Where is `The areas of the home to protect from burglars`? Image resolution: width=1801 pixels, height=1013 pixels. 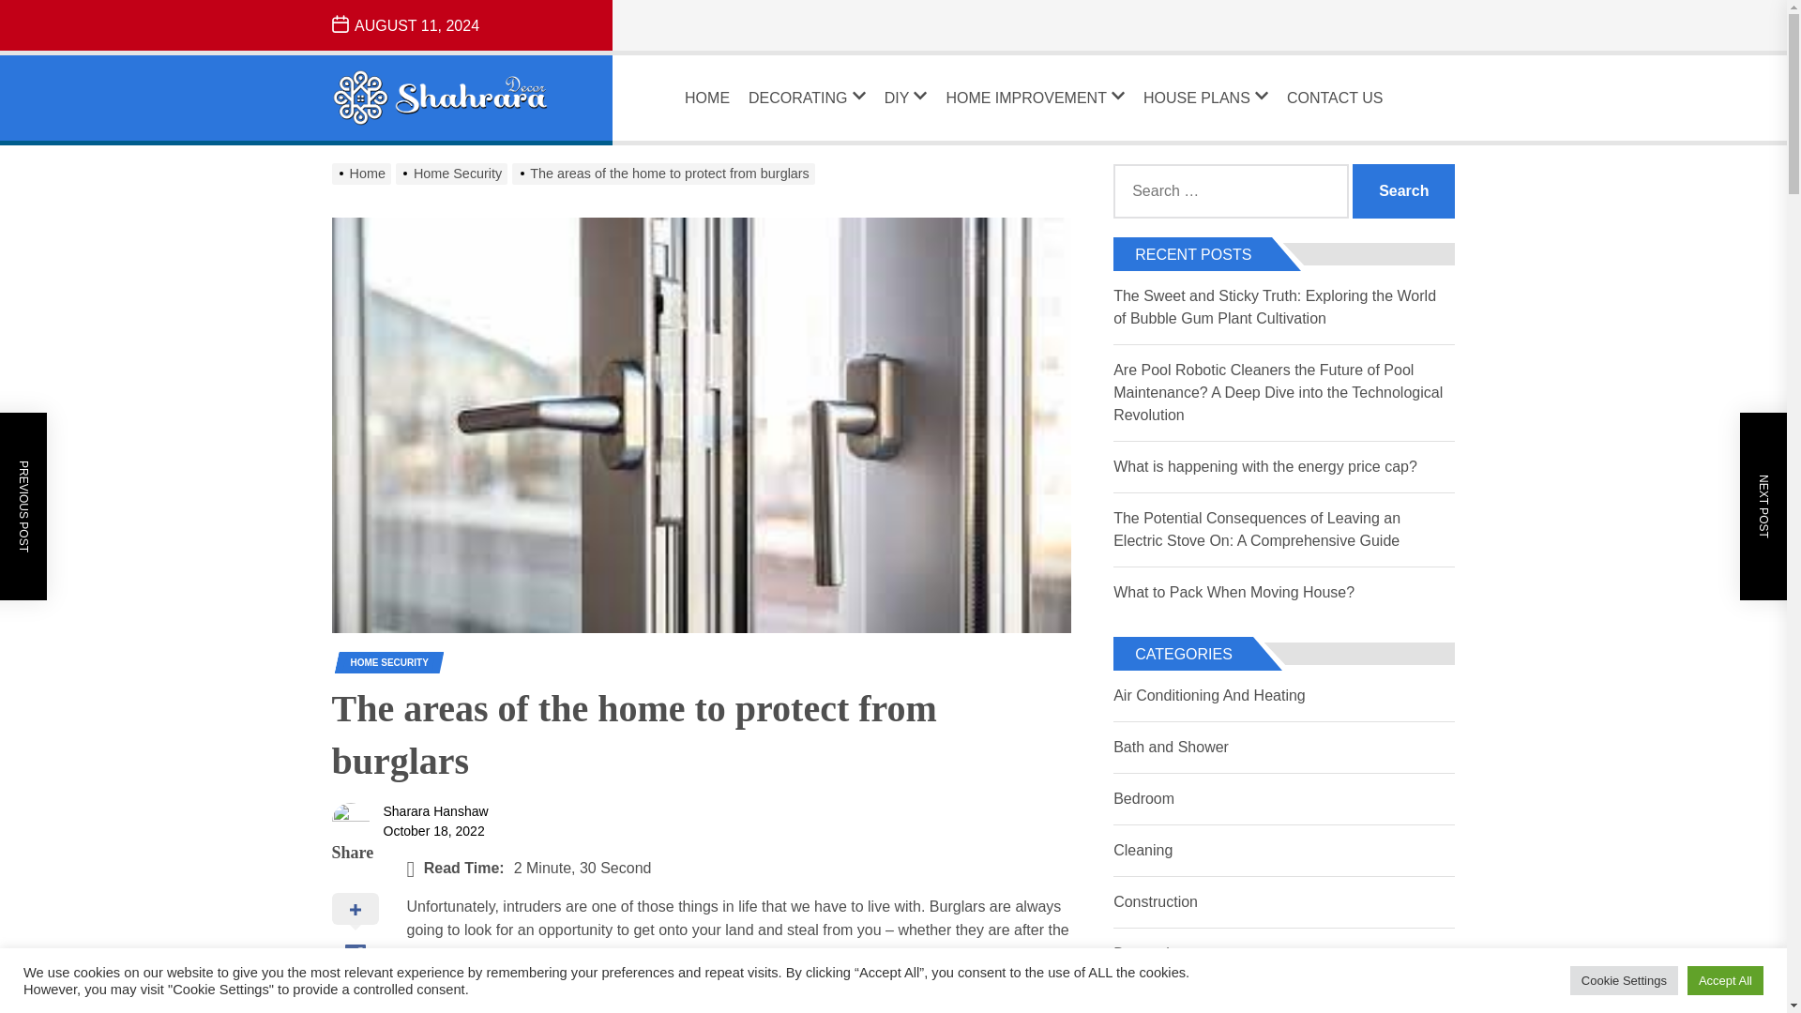 The areas of the home to protect from burglars is located at coordinates (665, 174).